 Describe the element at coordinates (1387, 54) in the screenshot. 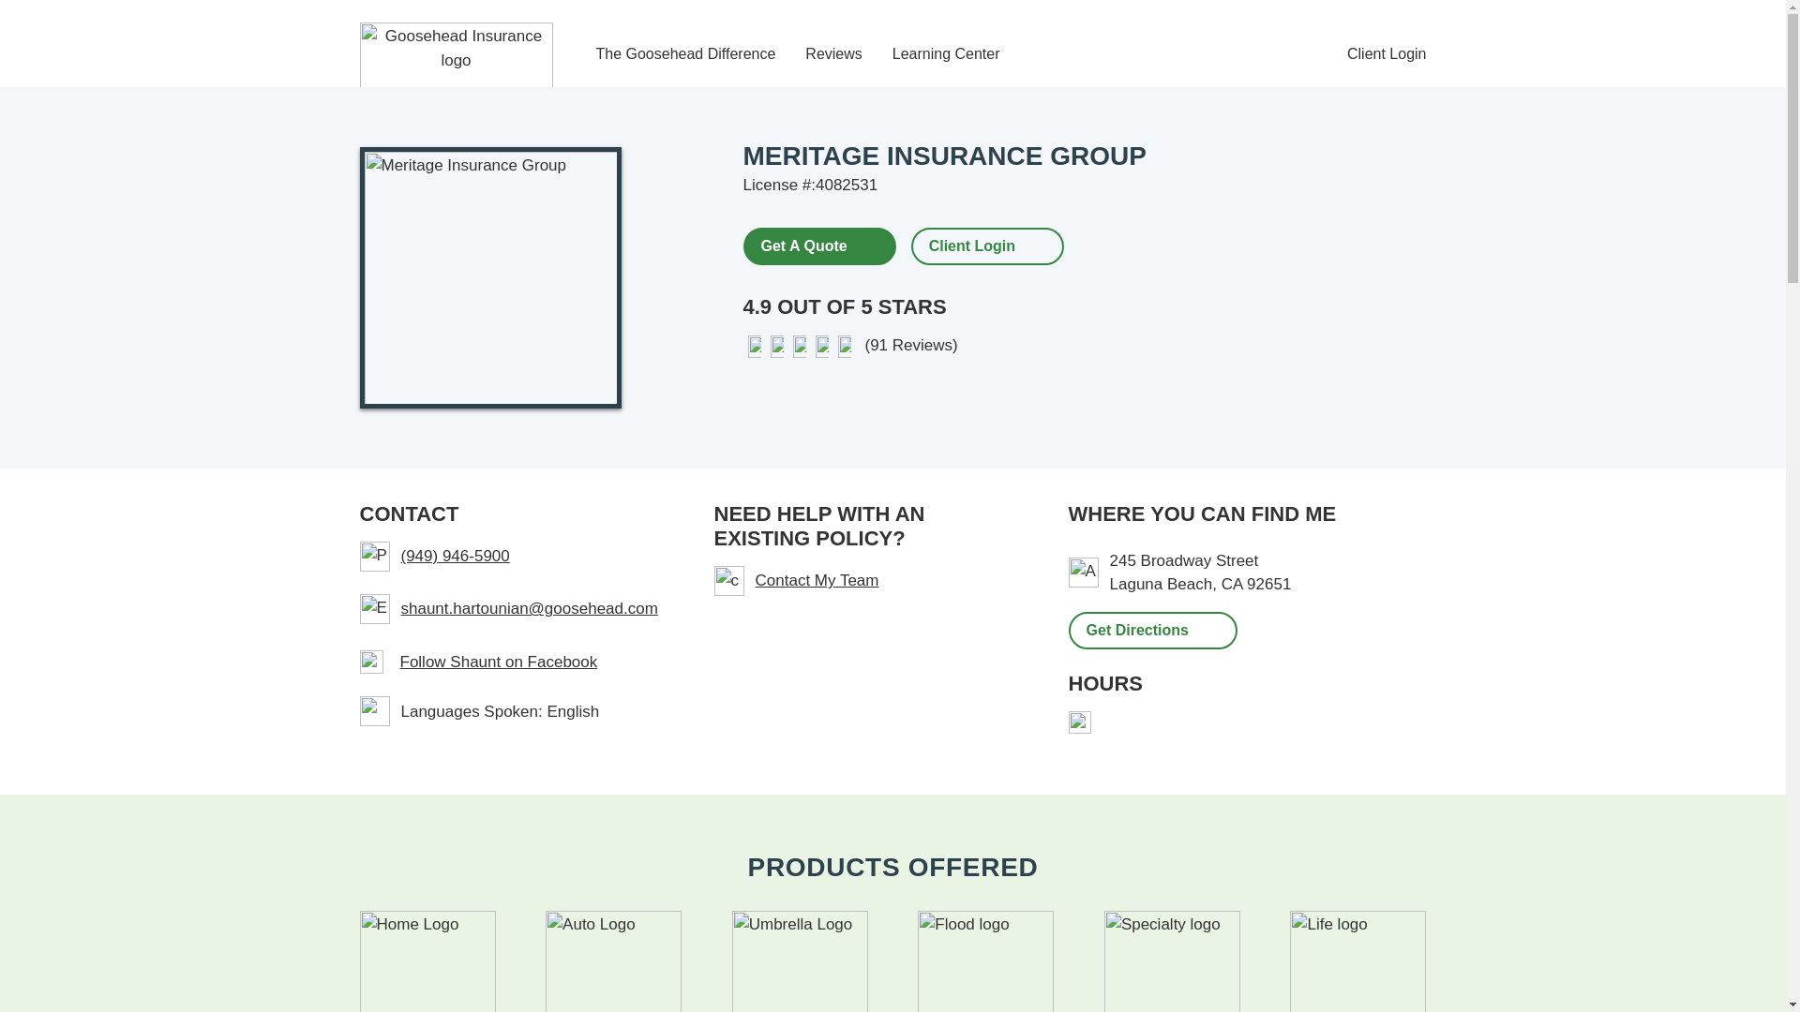

I see `Client Login` at that location.